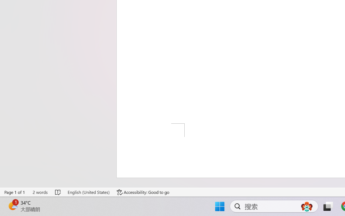  Describe the element at coordinates (15, 192) in the screenshot. I see `Page Number Page 1 of 1` at that location.